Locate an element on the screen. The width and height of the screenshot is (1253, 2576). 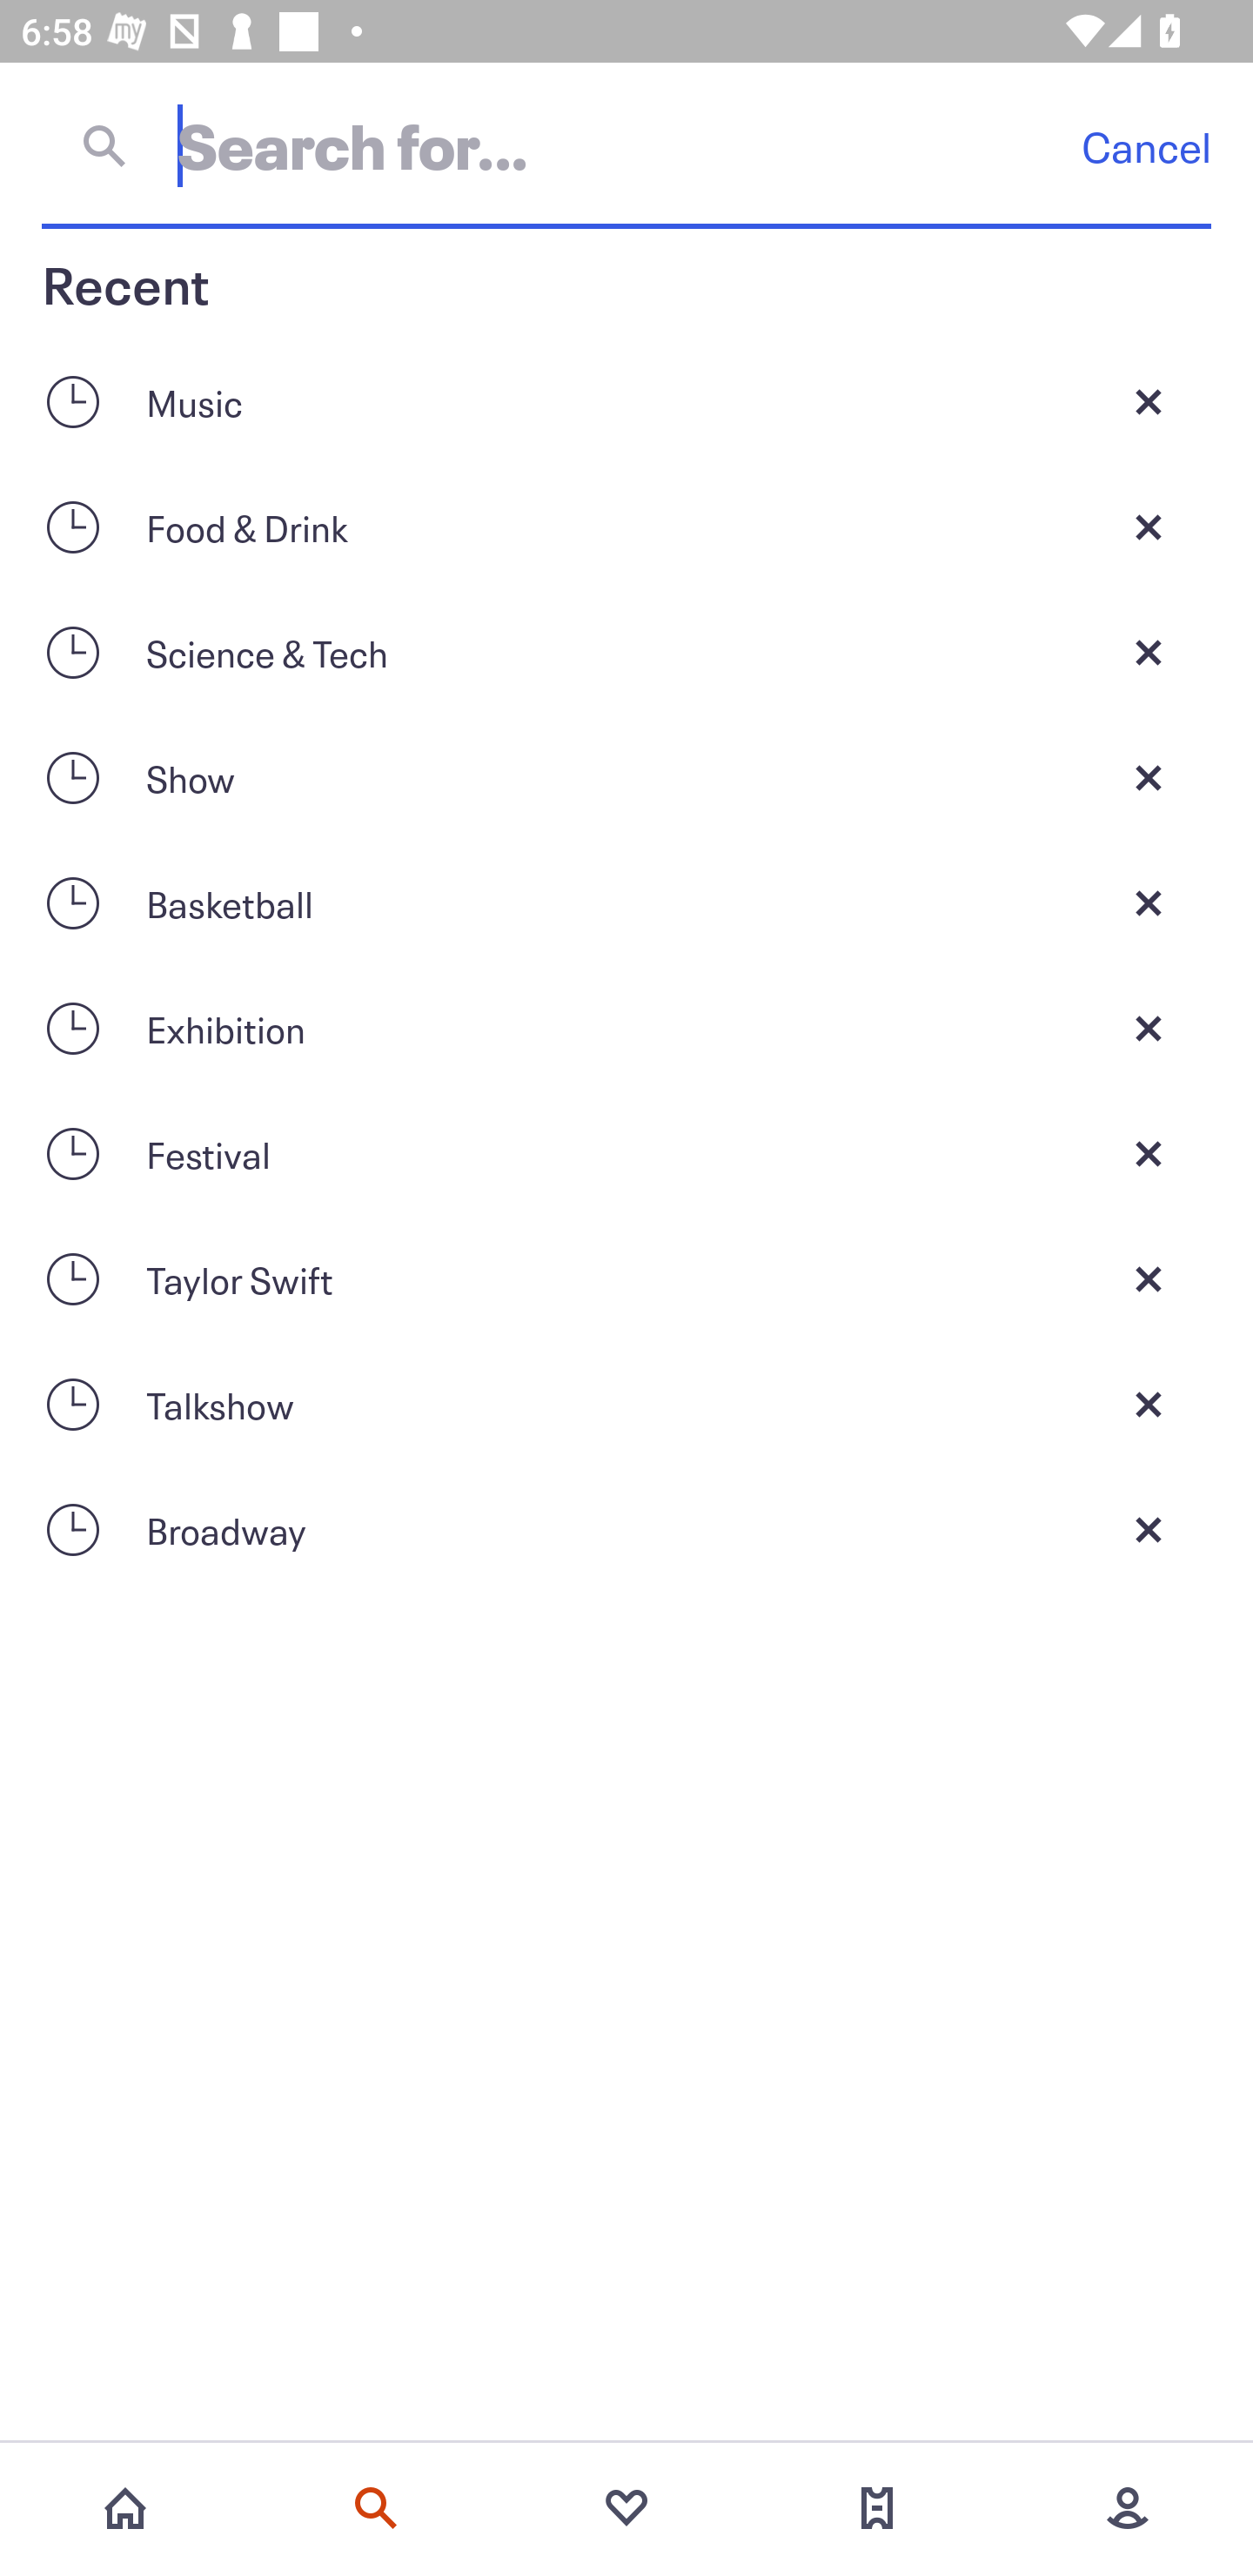
Music Close current screen is located at coordinates (626, 401).